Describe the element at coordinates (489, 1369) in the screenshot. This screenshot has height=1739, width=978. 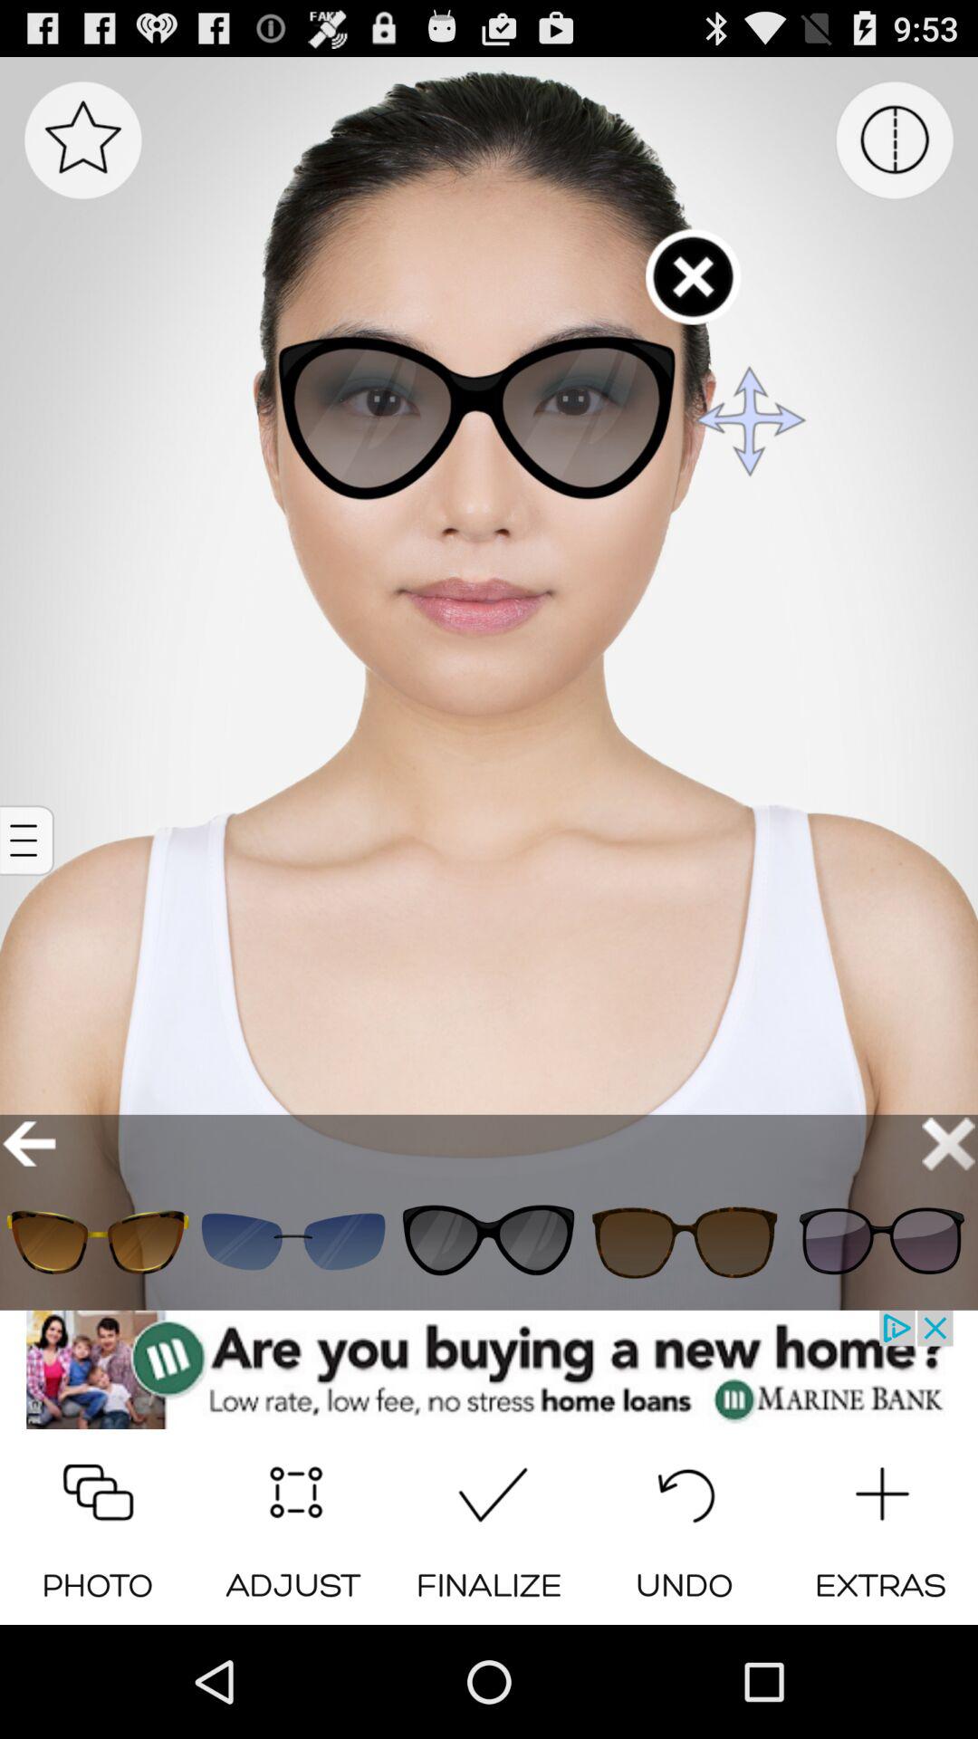
I see `open an advertisements` at that location.